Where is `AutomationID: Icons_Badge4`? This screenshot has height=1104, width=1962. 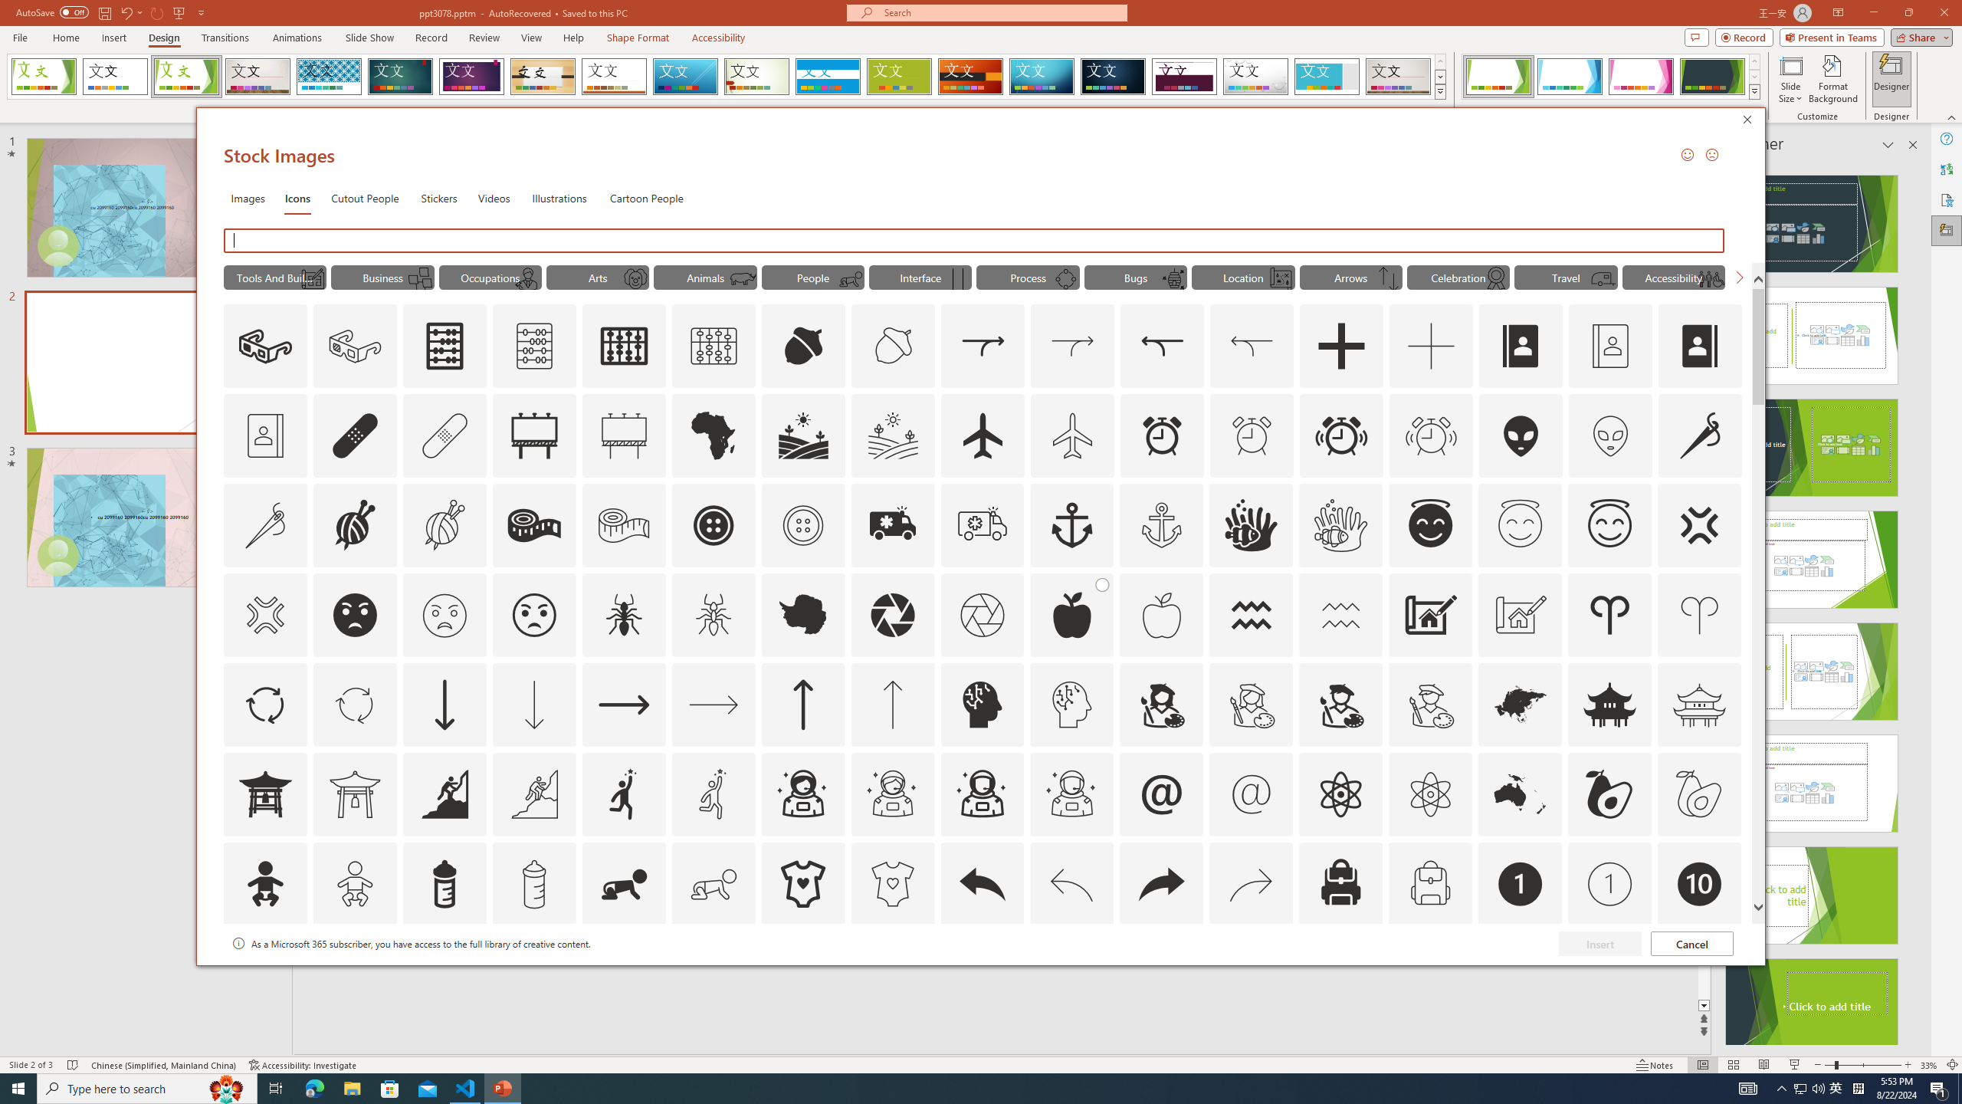
AutomationID: Icons_Badge4 is located at coordinates (714, 974).